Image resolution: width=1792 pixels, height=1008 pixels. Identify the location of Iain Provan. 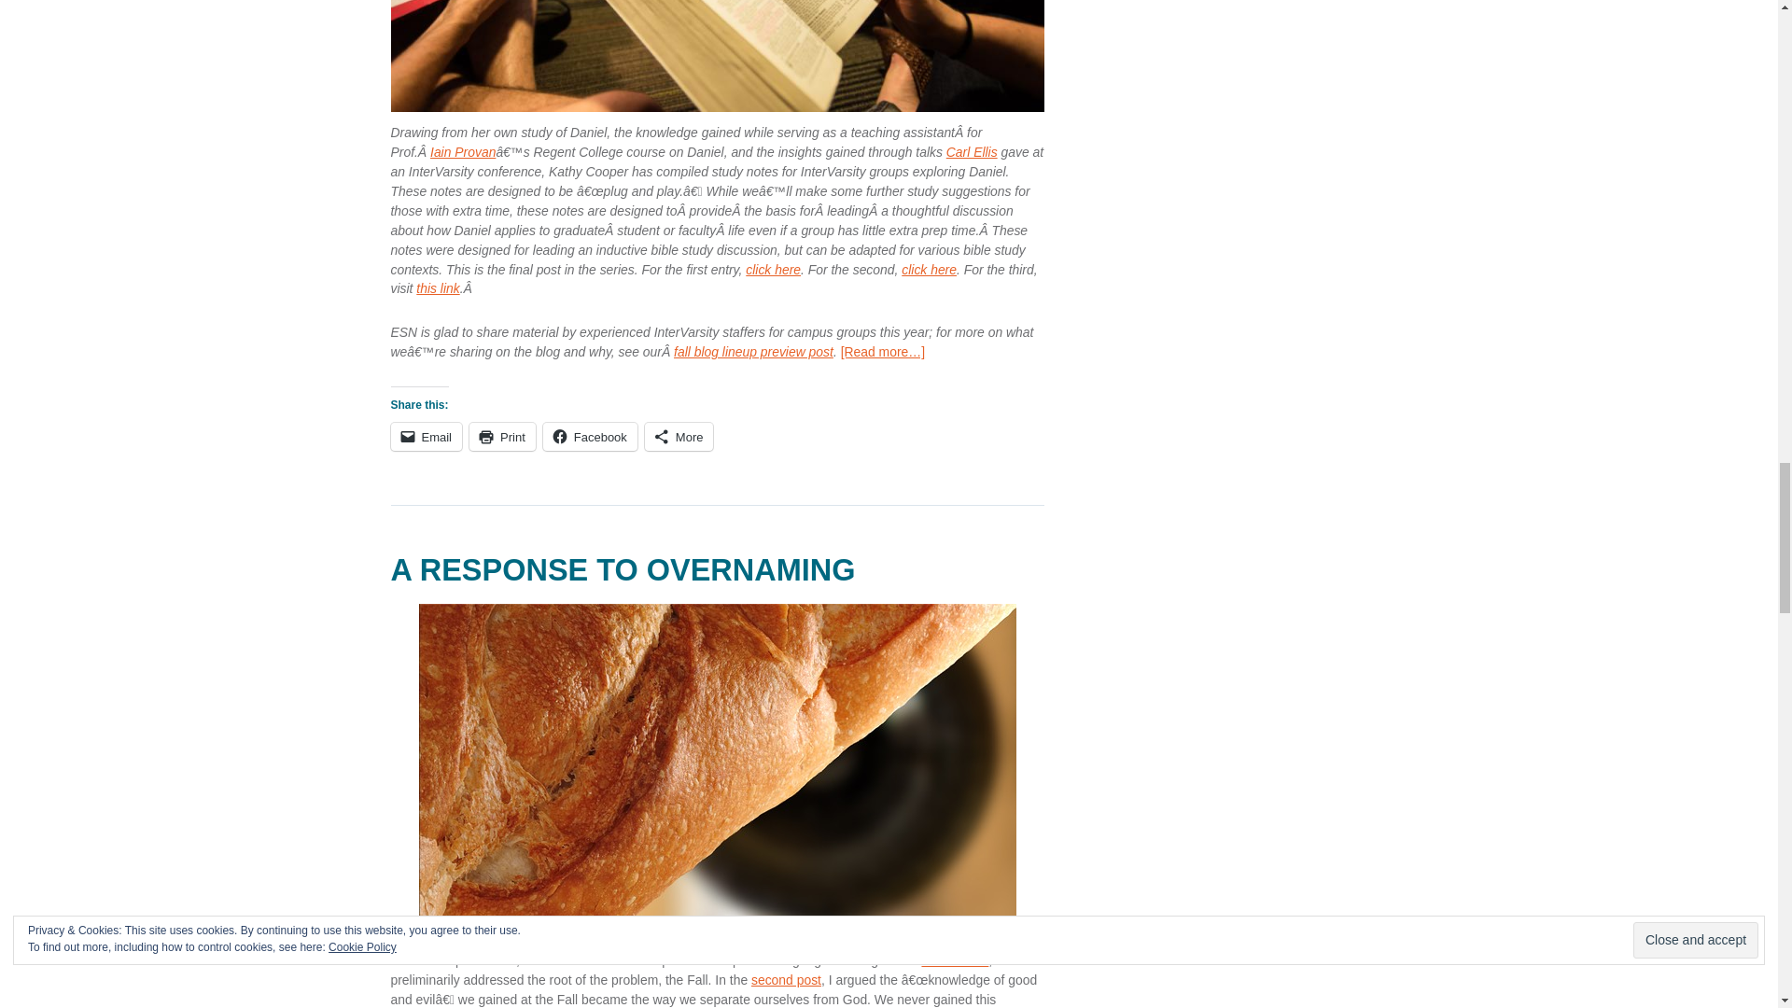
(463, 151).